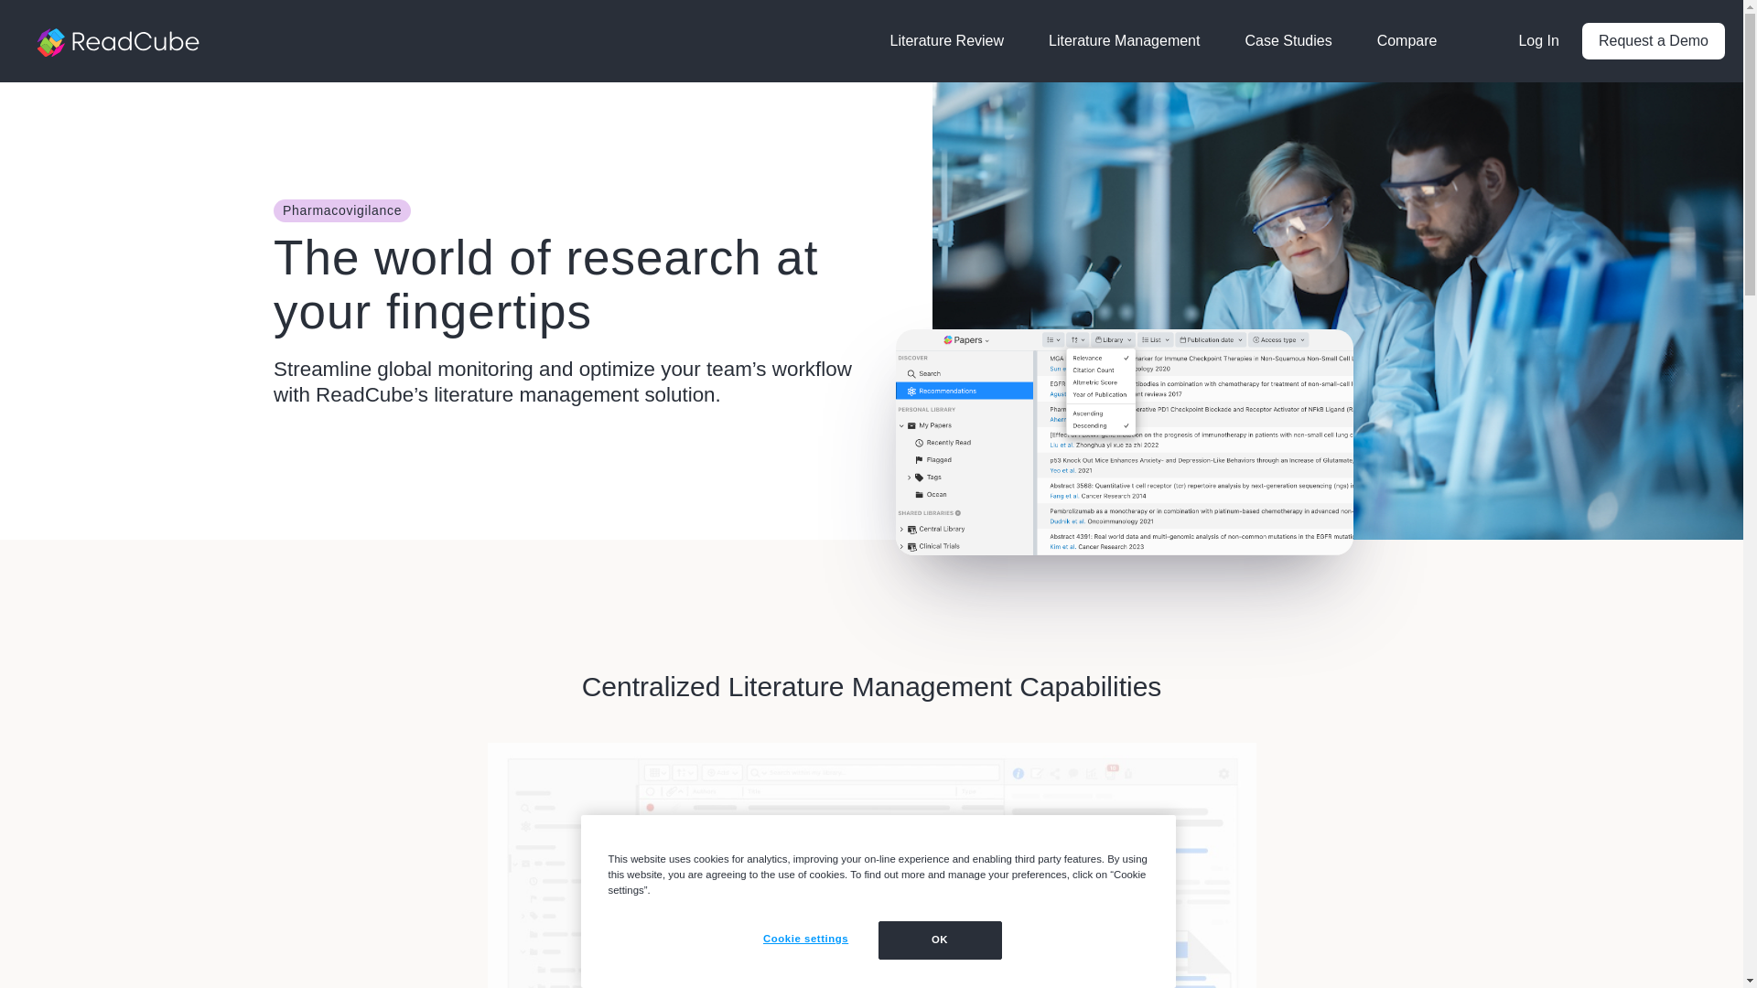  Describe the element at coordinates (946, 40) in the screenshot. I see `Literature Review` at that location.